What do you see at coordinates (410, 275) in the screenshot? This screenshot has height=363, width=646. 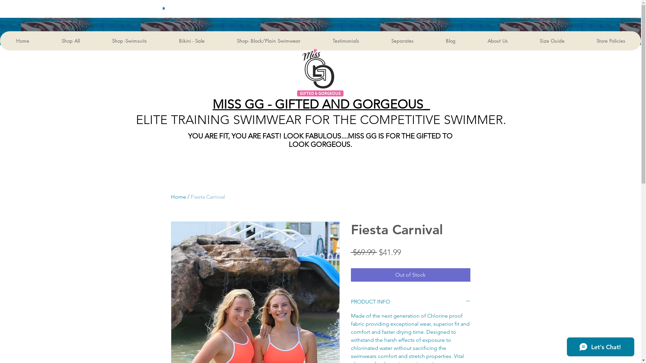 I see `Out of Stock` at bounding box center [410, 275].